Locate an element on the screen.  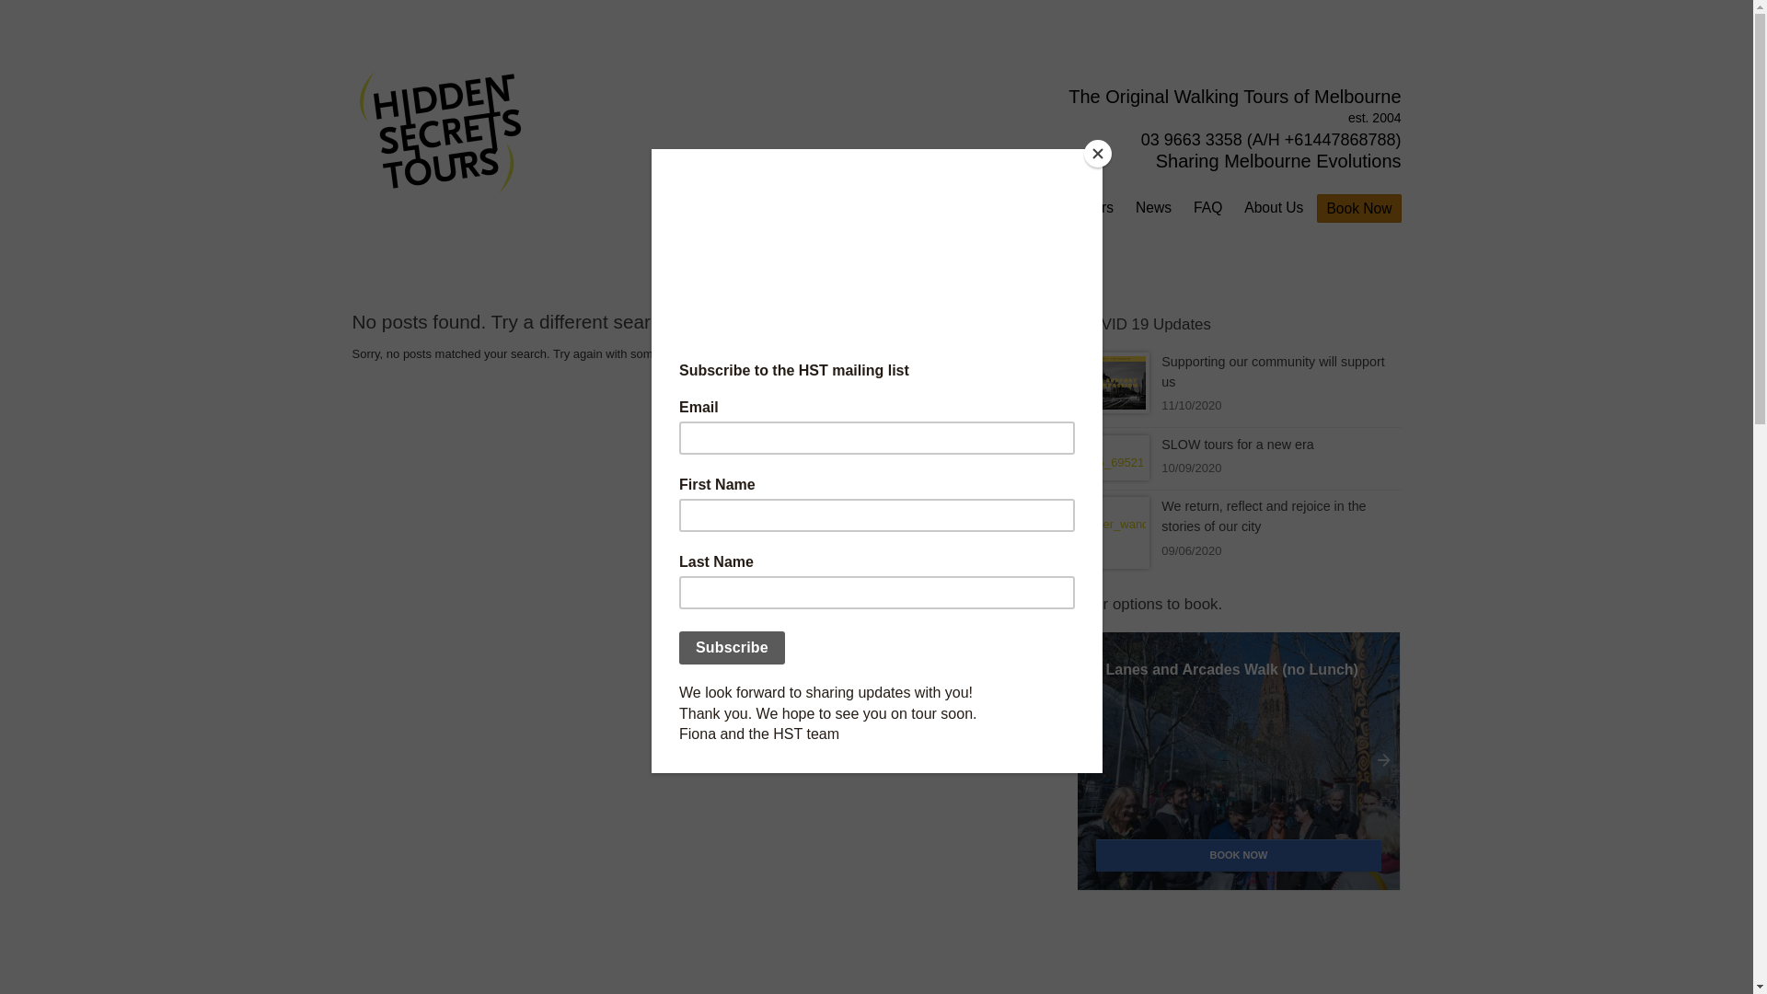
Facebook is located at coordinates (1263, 73).